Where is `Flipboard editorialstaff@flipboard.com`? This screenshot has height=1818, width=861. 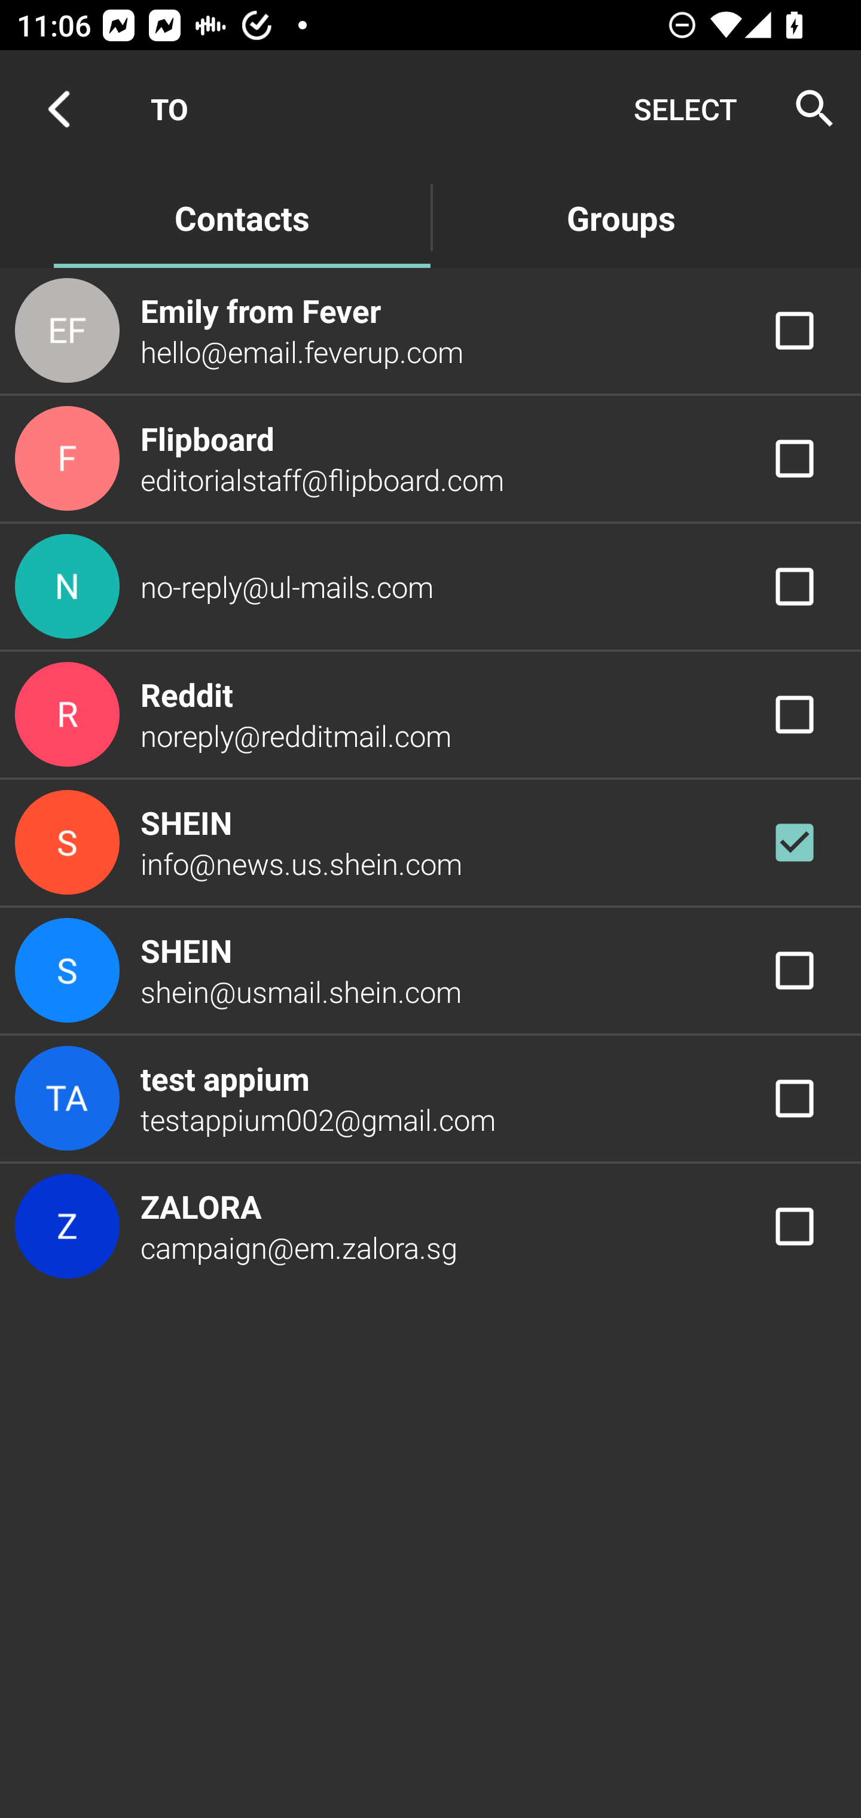
Flipboard editorialstaff@flipboard.com is located at coordinates (430, 459).